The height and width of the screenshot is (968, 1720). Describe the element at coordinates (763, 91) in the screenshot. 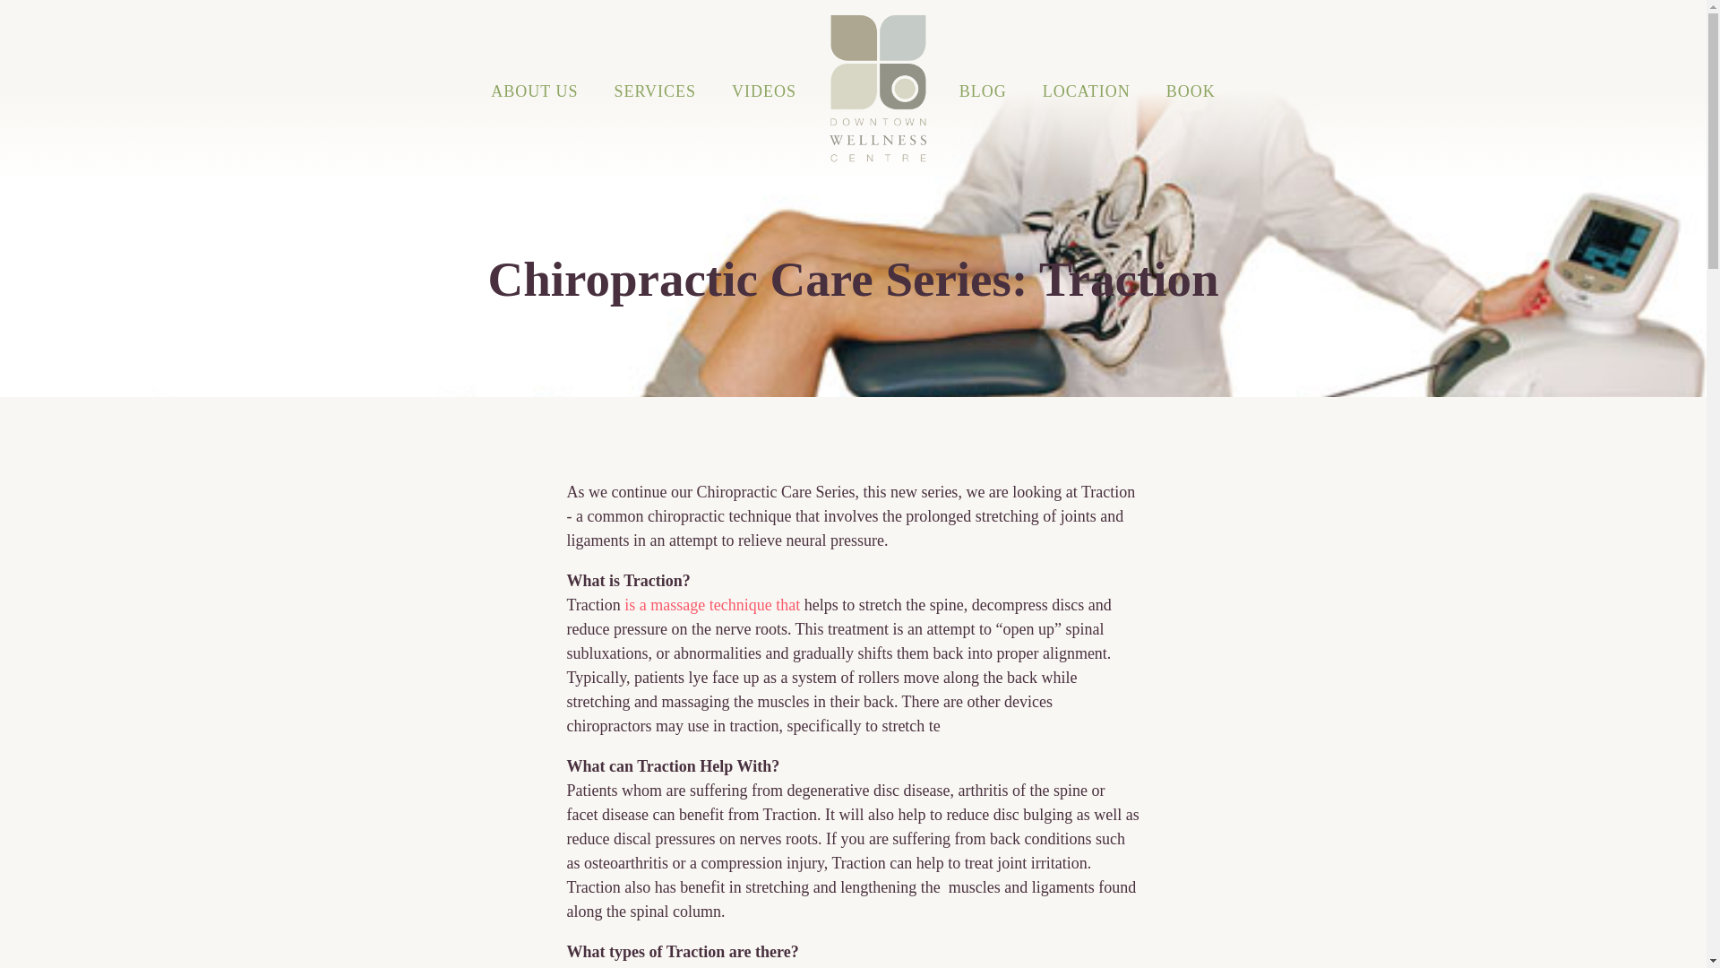

I see `VIDEOS` at that location.